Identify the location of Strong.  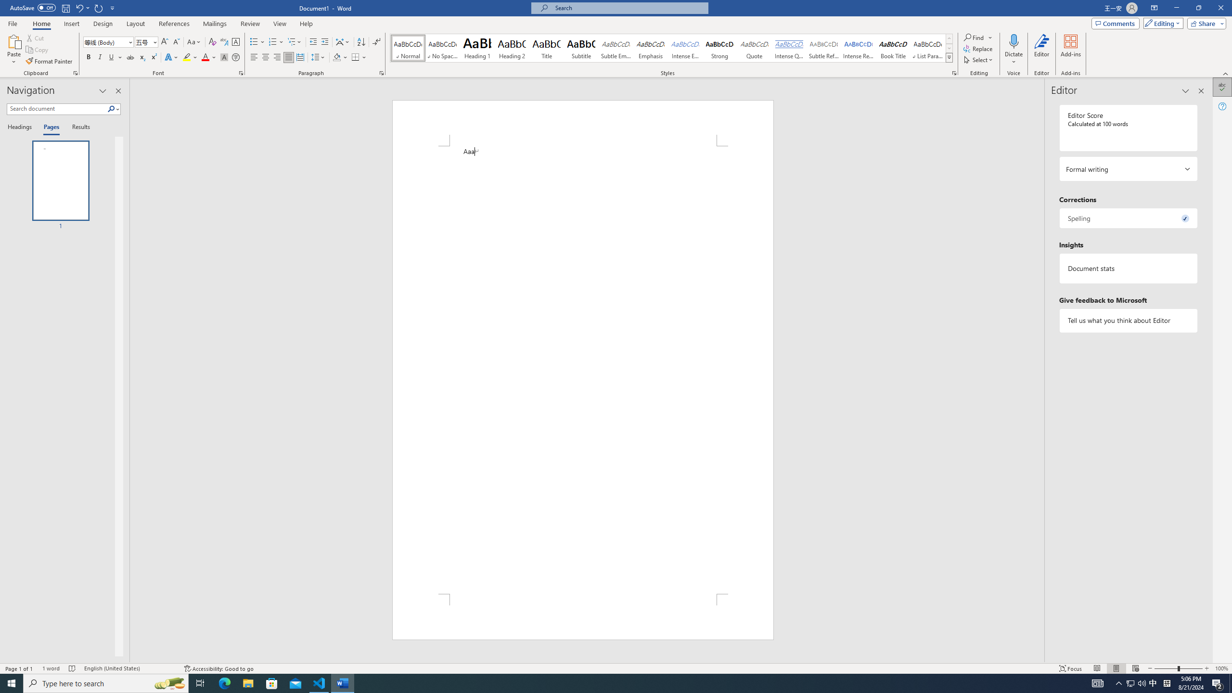
(719, 48).